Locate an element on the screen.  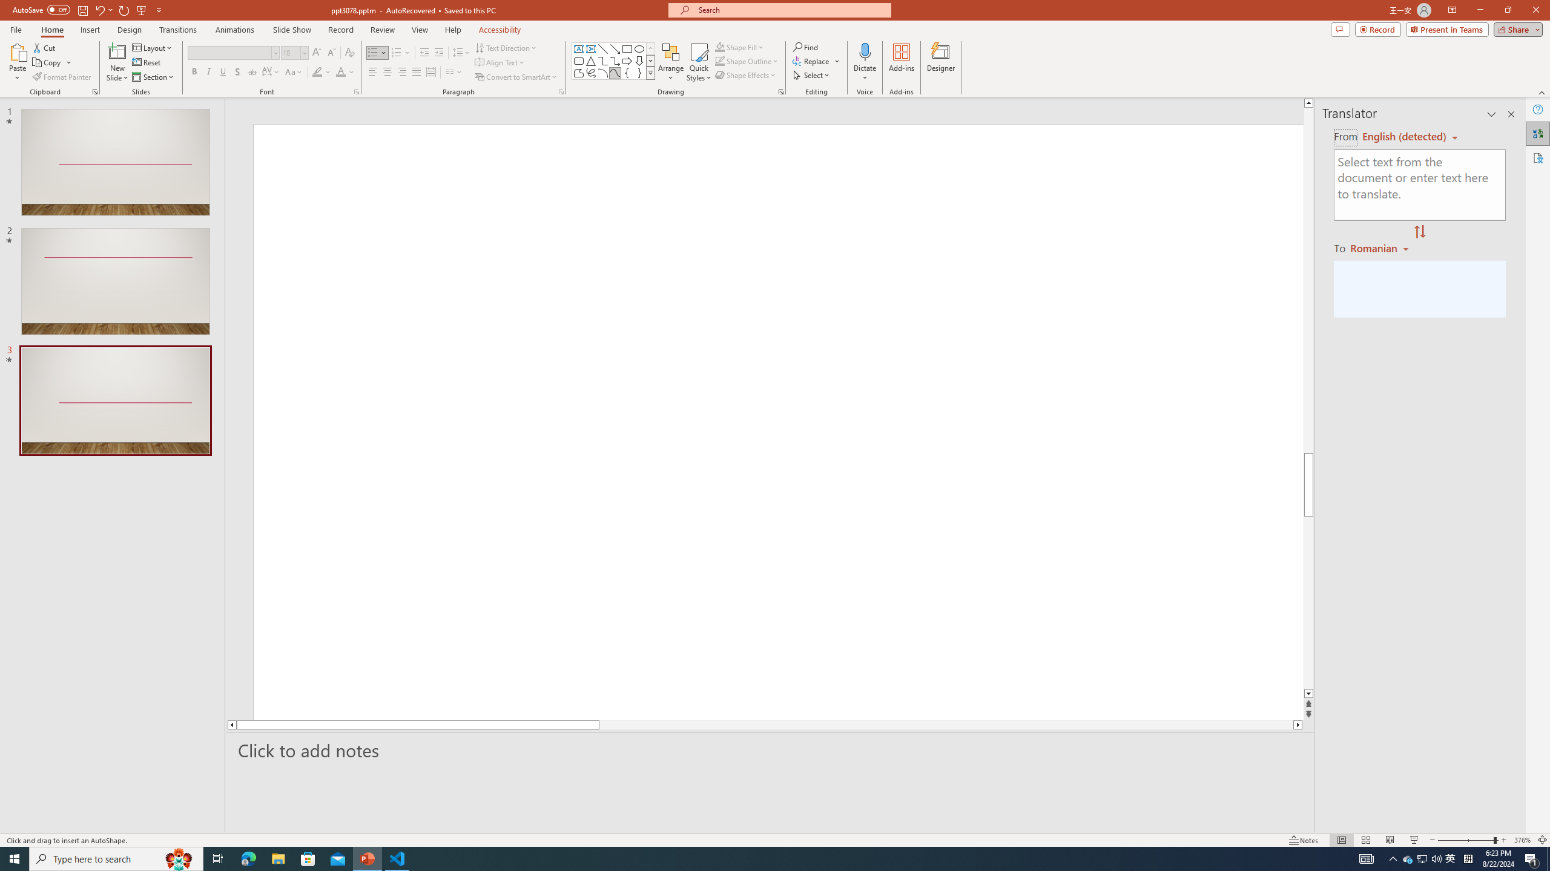
More Options is located at coordinates (865, 73).